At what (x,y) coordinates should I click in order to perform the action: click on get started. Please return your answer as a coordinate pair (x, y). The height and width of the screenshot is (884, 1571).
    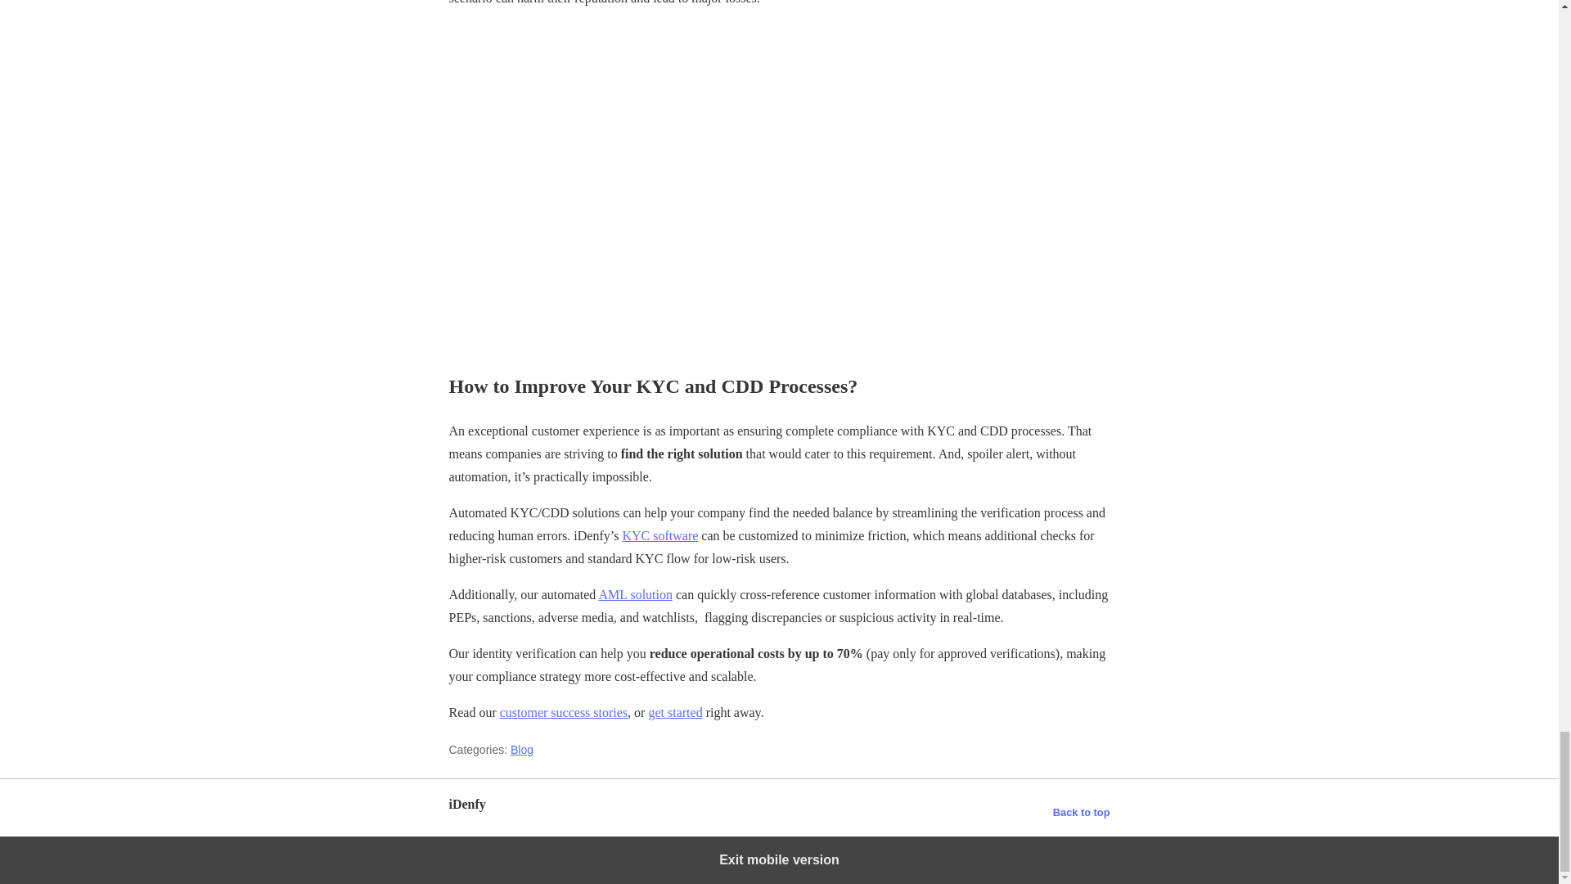
    Looking at the image, I should click on (674, 712).